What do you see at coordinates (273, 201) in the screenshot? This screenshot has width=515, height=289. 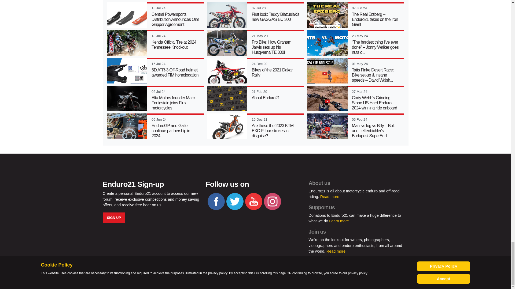 I see `Follow us on Instagram` at bounding box center [273, 201].